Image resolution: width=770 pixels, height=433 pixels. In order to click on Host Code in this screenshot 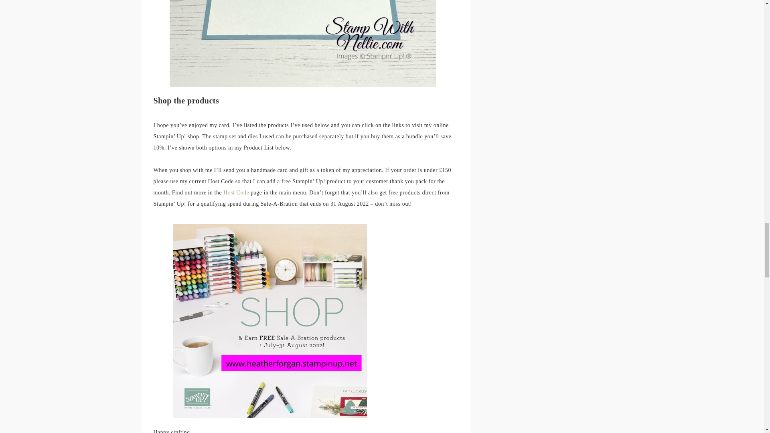, I will do `click(237, 192)`.